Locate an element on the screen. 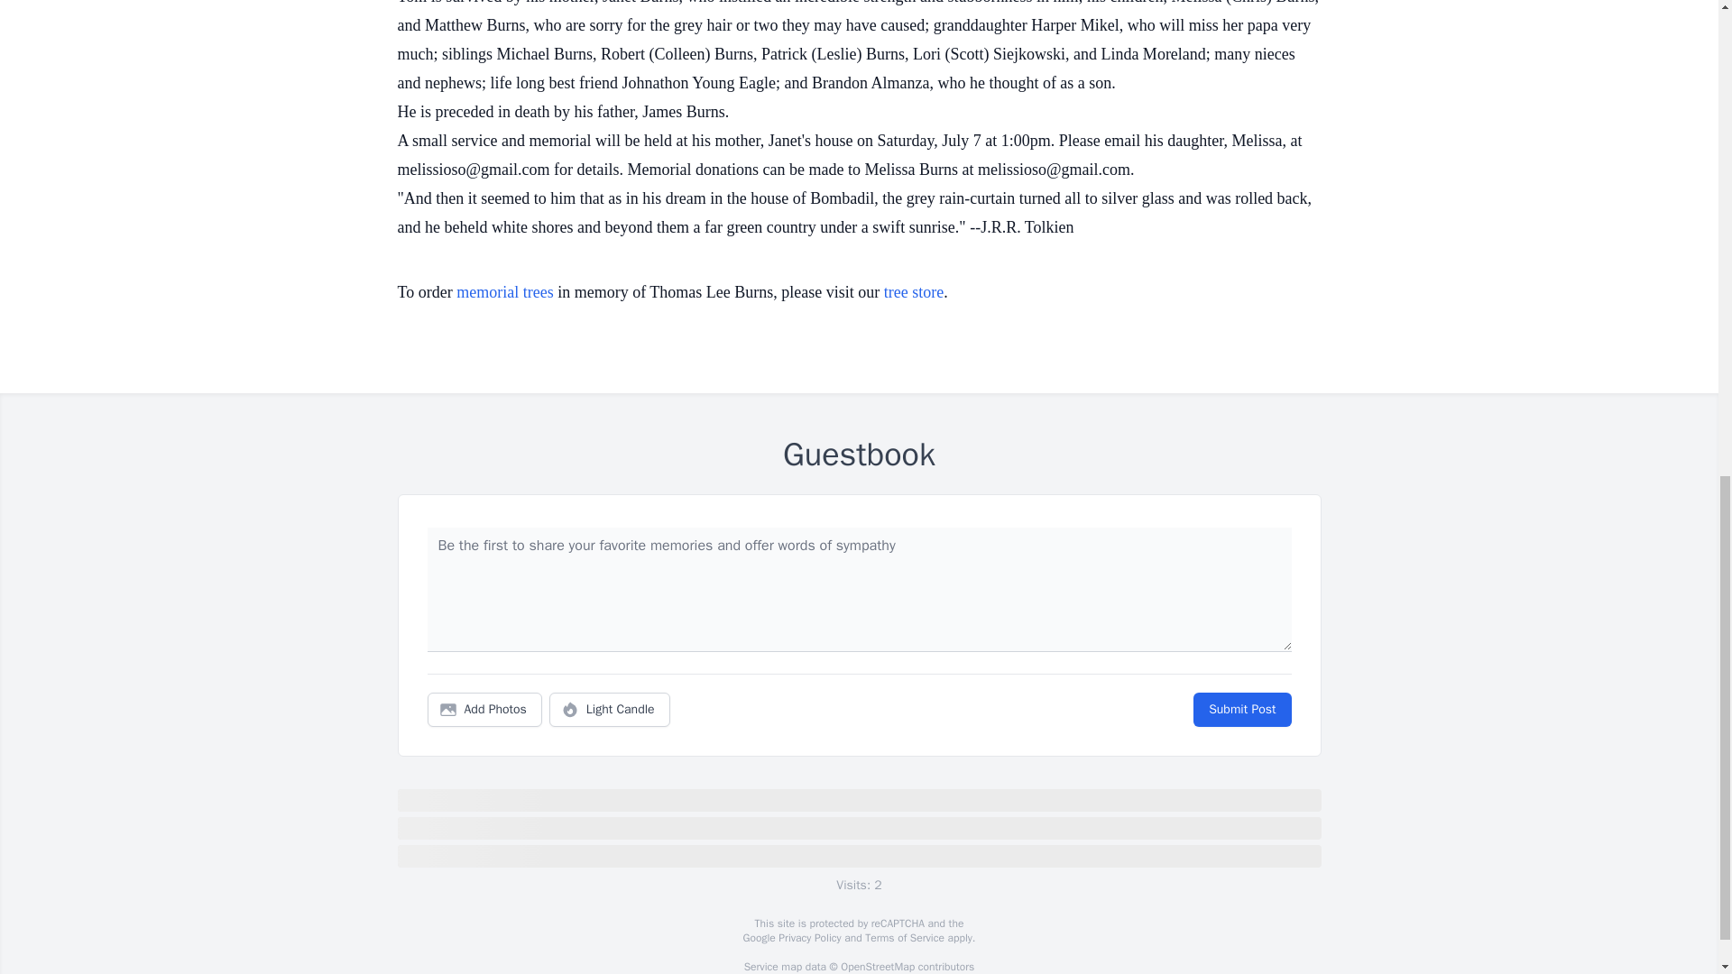 This screenshot has width=1732, height=974. Privacy Policy is located at coordinates (808, 938).